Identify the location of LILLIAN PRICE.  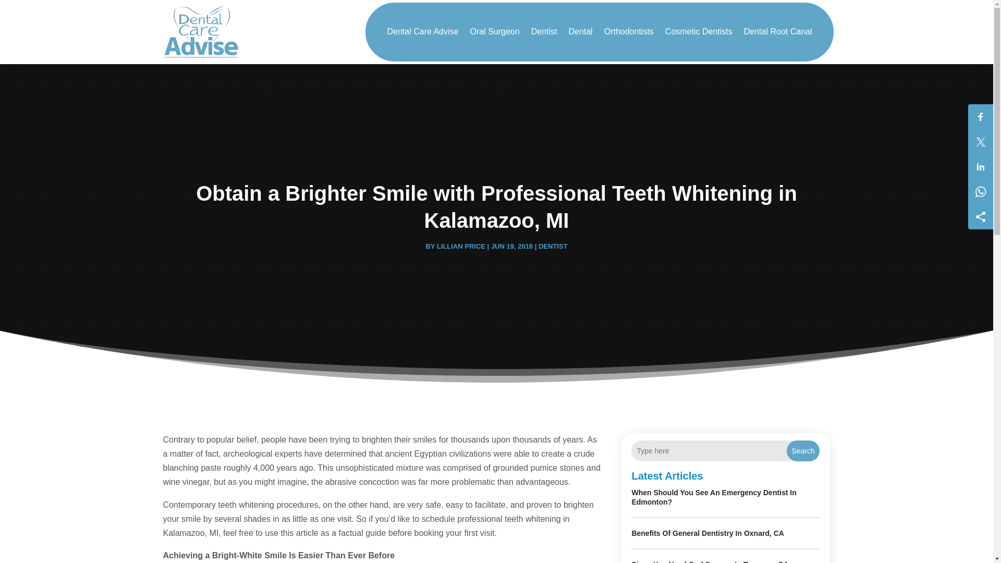
(461, 246).